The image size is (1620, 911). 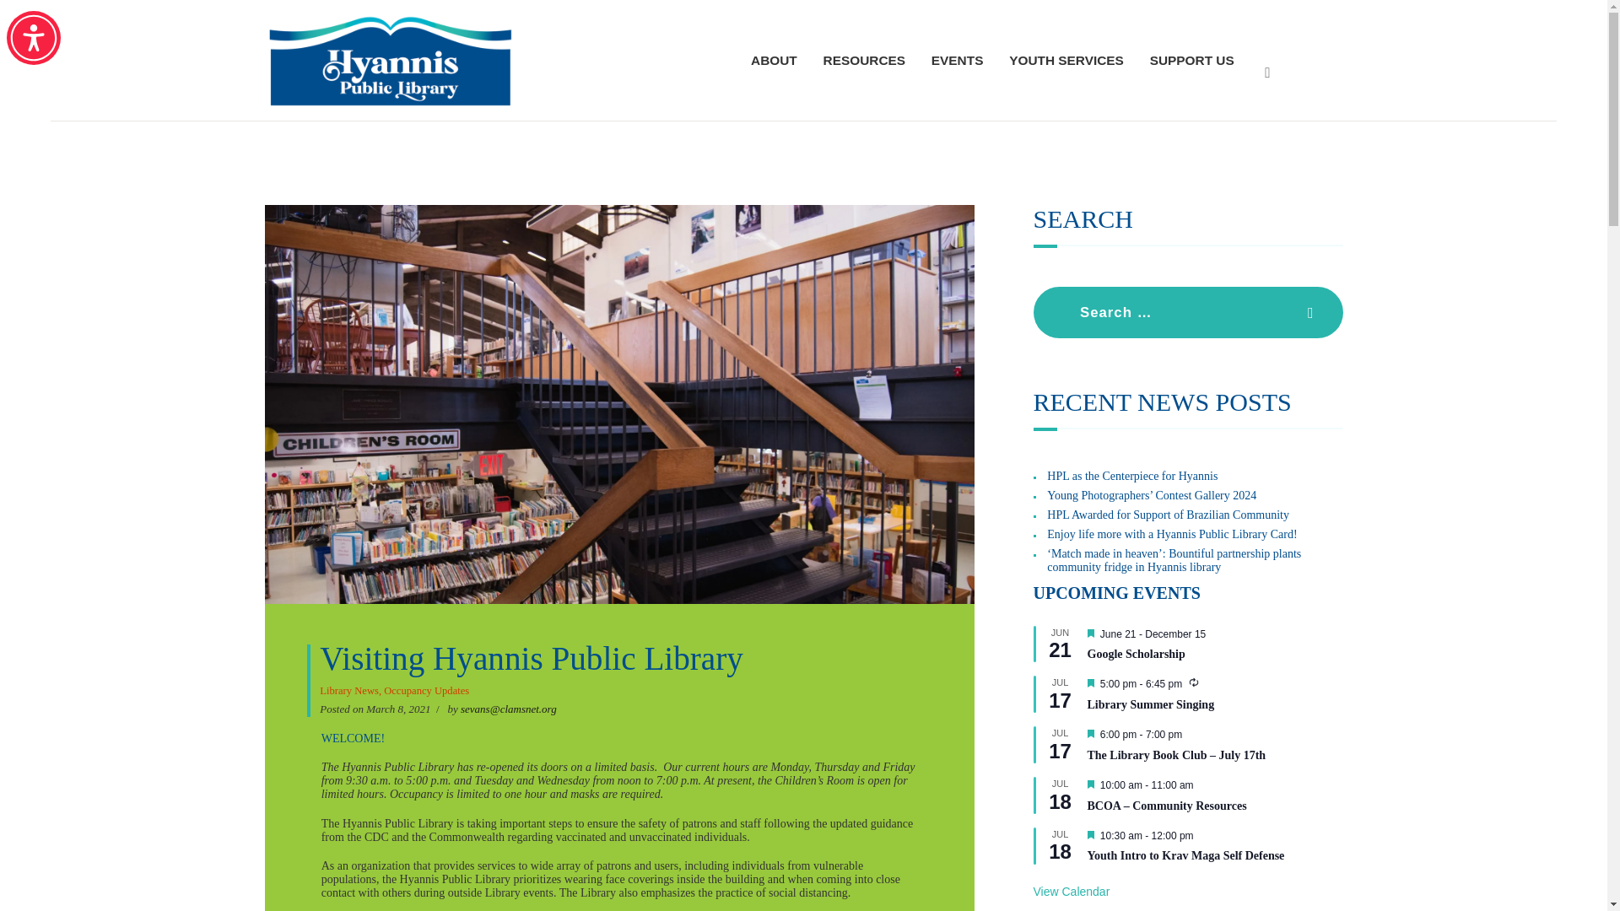 I want to click on Accessibility Menu, so click(x=34, y=37).